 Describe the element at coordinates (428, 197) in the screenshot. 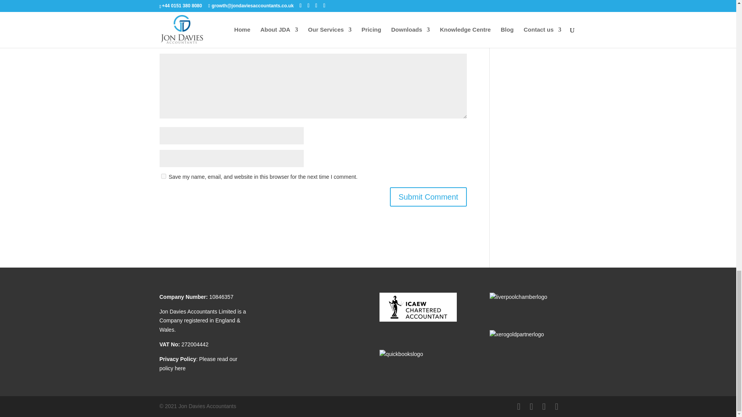

I see `Submit Comment` at that location.